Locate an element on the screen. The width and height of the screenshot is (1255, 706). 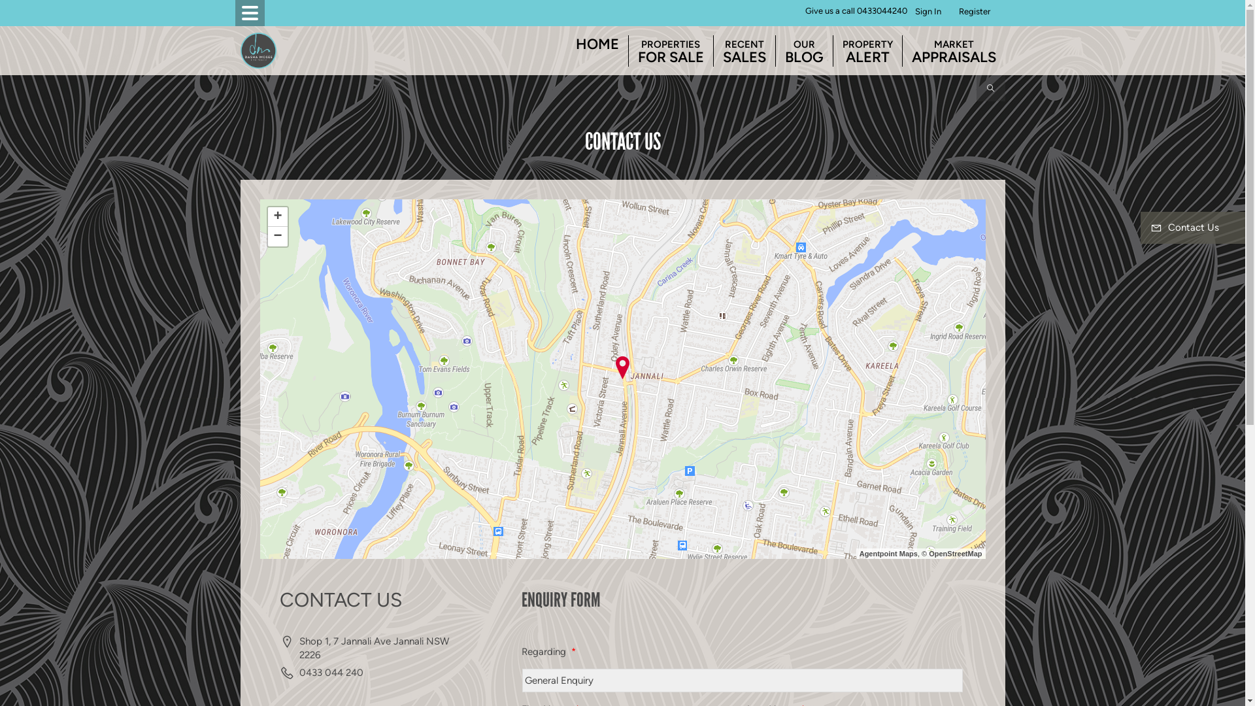
Sign In is located at coordinates (928, 12).